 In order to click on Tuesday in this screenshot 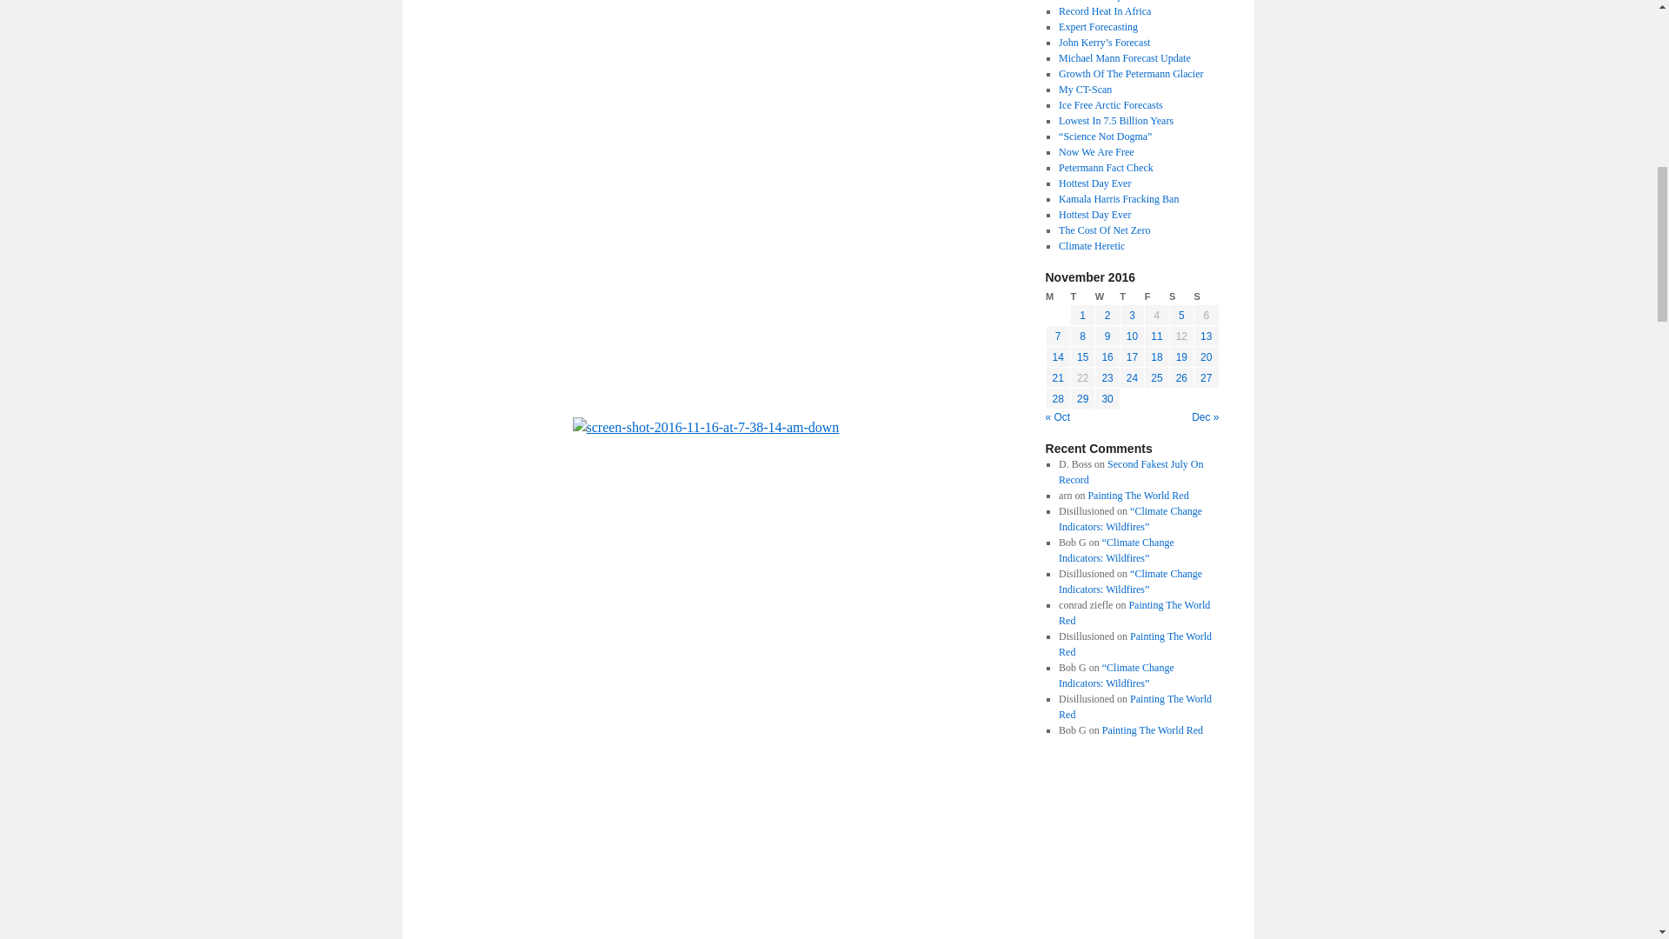, I will do `click(1081, 296)`.